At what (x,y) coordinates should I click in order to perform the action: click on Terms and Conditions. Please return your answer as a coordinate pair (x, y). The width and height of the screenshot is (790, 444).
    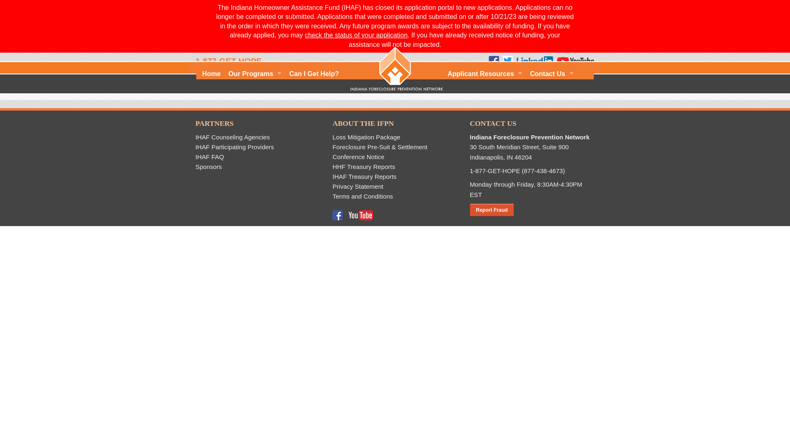
    Looking at the image, I should click on (362, 196).